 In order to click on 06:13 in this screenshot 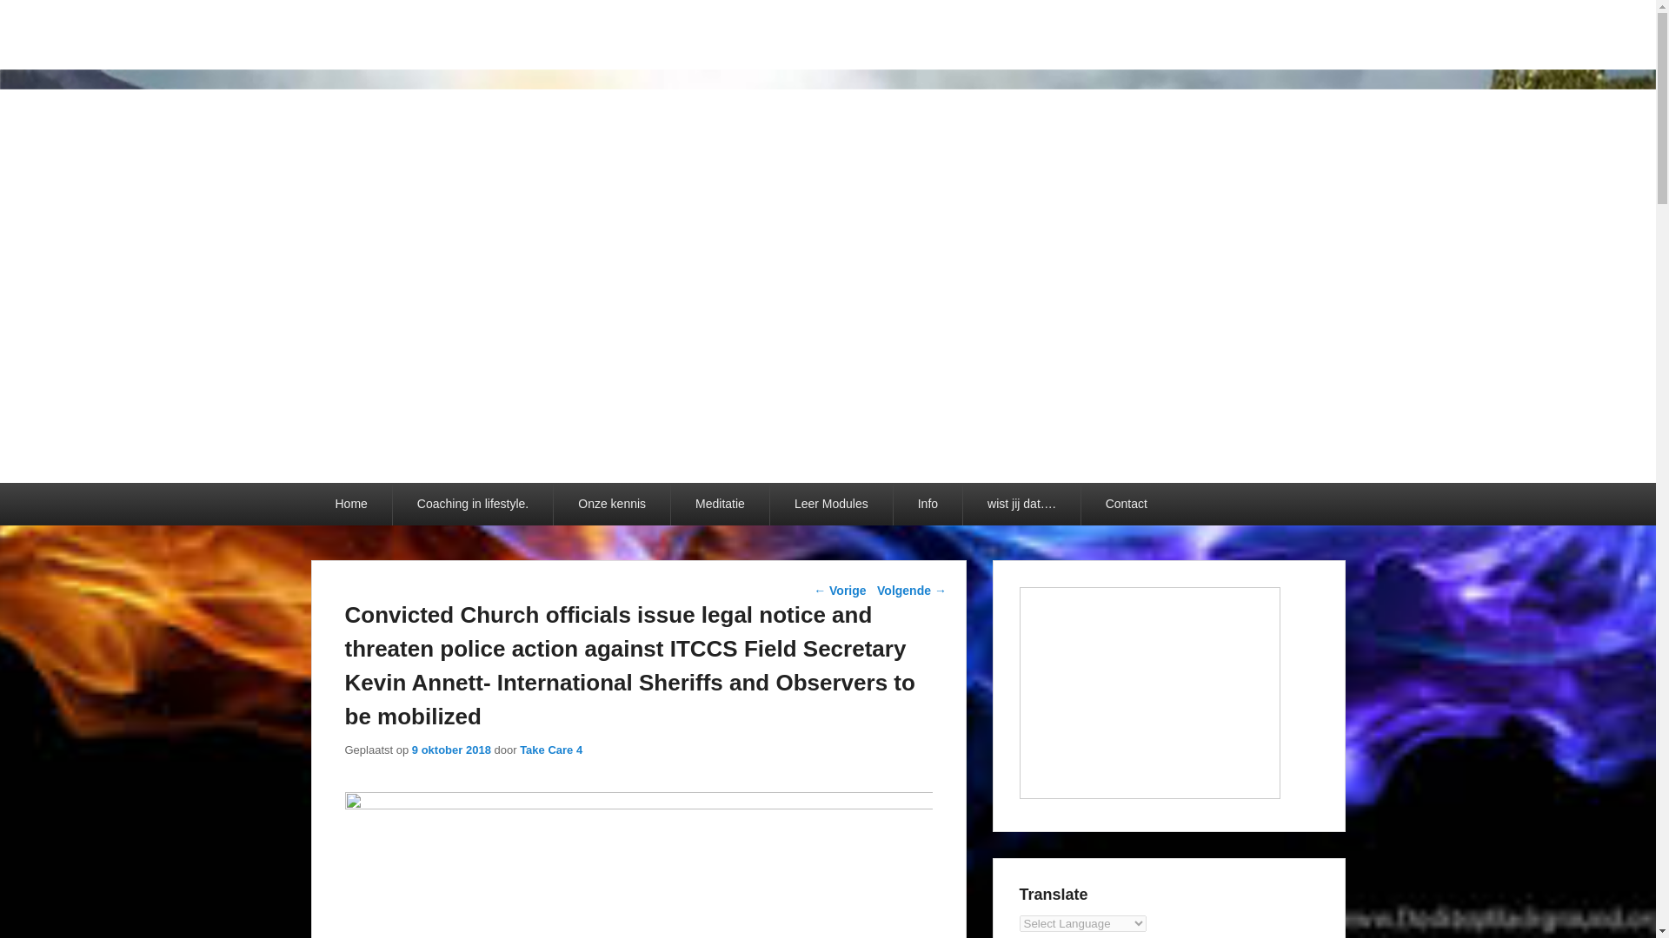, I will do `click(451, 750)`.